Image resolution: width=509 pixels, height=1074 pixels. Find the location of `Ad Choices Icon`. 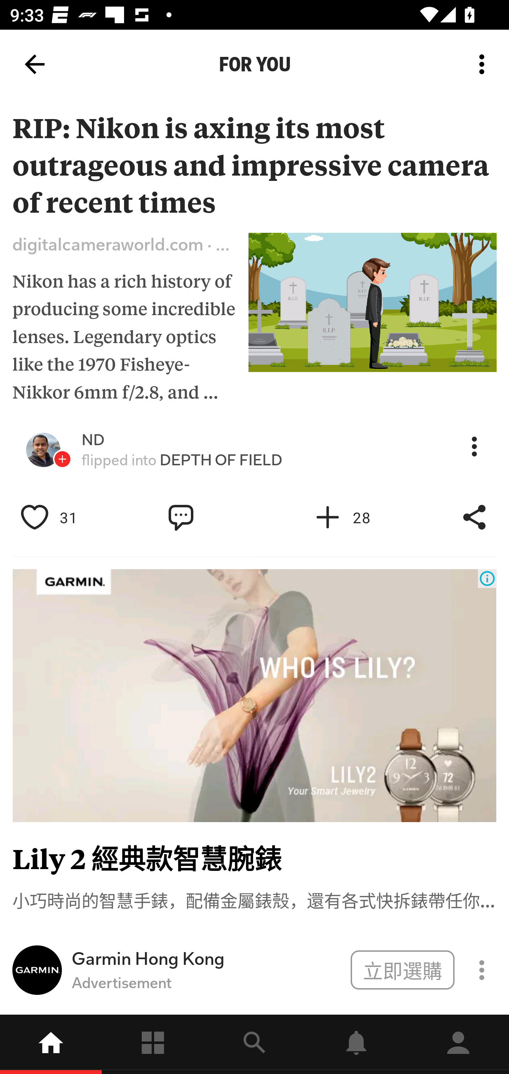

Ad Choices Icon is located at coordinates (487, 578).